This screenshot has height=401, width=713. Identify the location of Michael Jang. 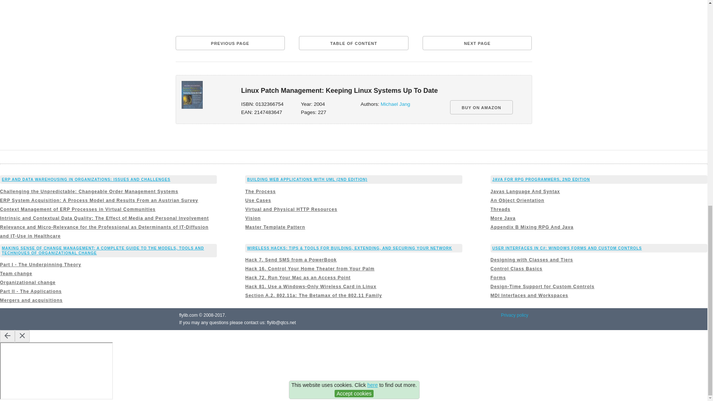
(395, 104).